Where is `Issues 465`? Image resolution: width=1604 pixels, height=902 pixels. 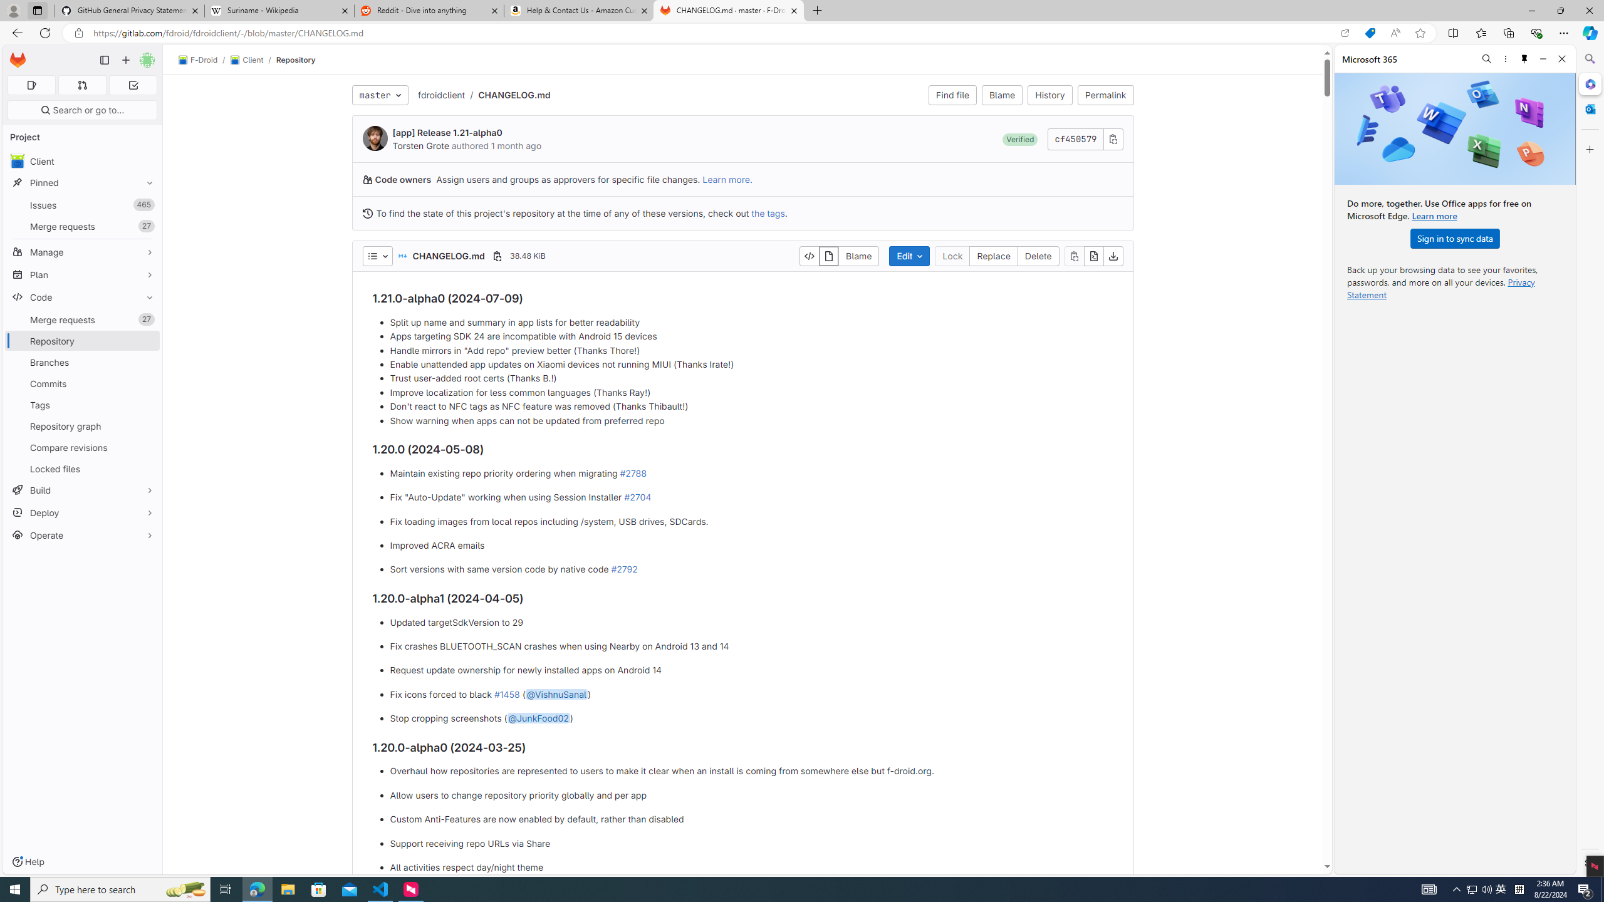
Issues 465 is located at coordinates (83, 205).